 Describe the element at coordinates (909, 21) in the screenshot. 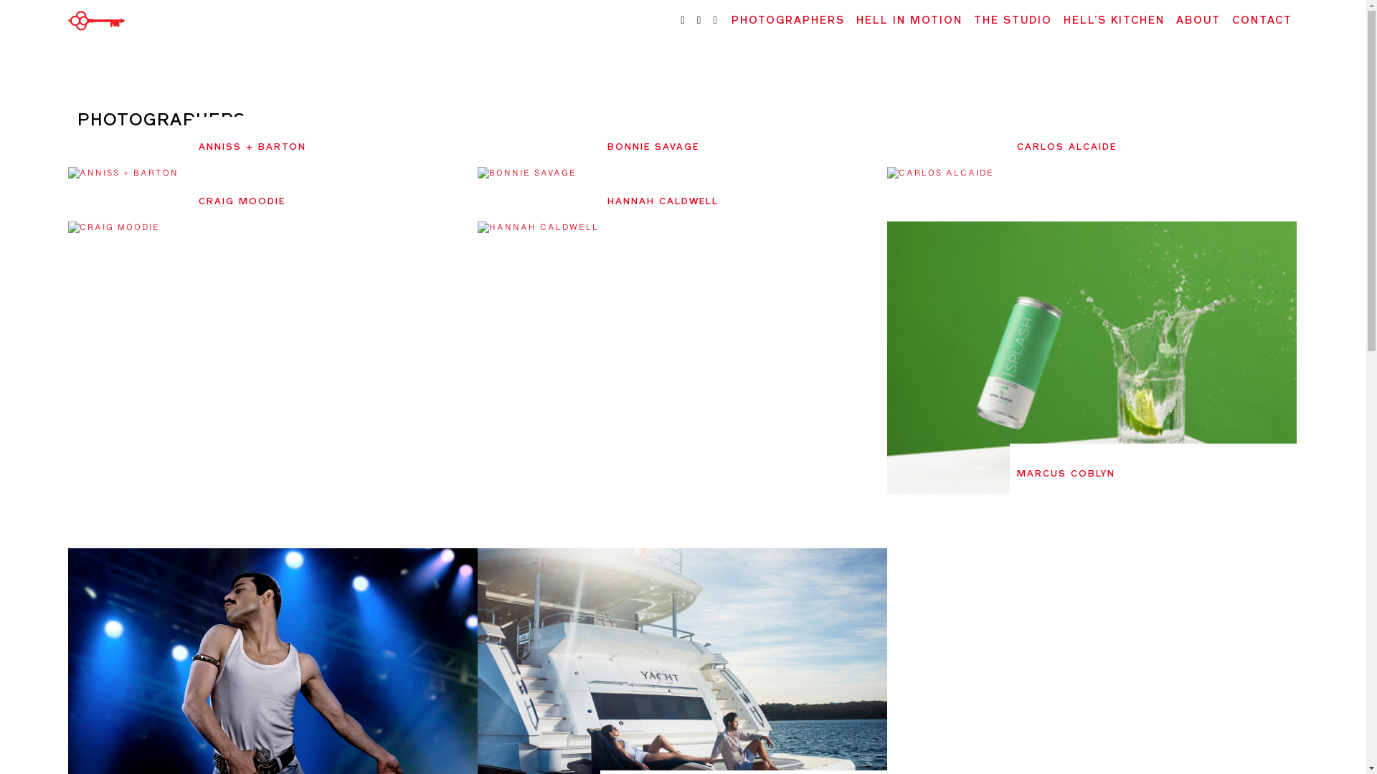

I see `HELL IN MOTION` at that location.